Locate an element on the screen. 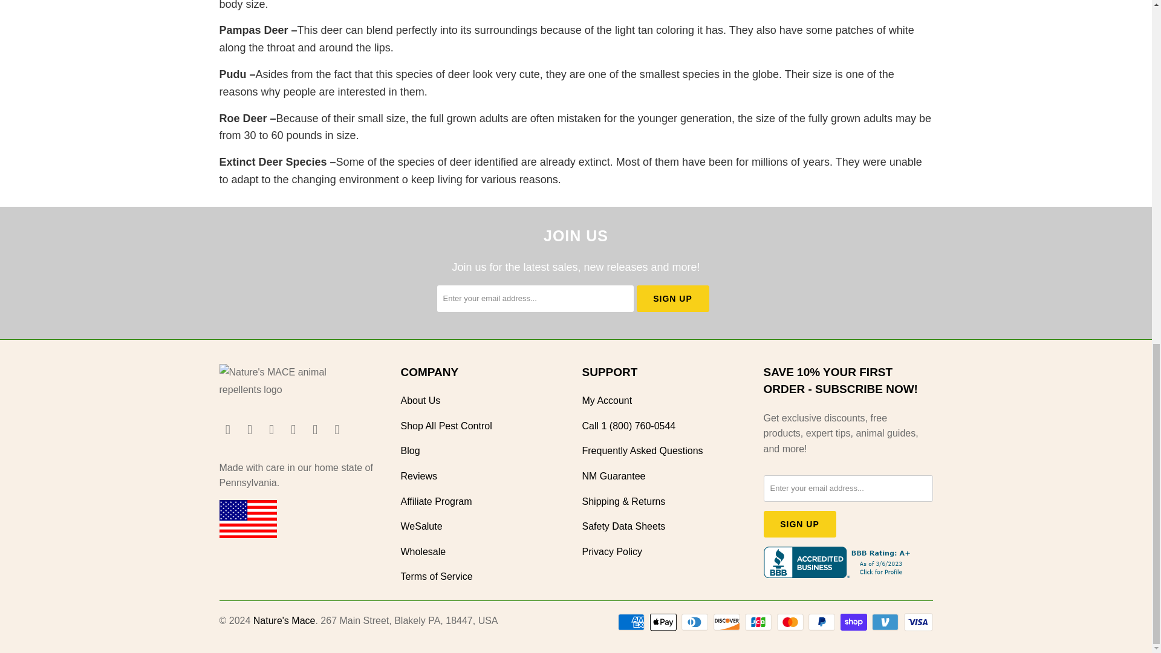 This screenshot has width=1161, height=653. Discover is located at coordinates (728, 622).